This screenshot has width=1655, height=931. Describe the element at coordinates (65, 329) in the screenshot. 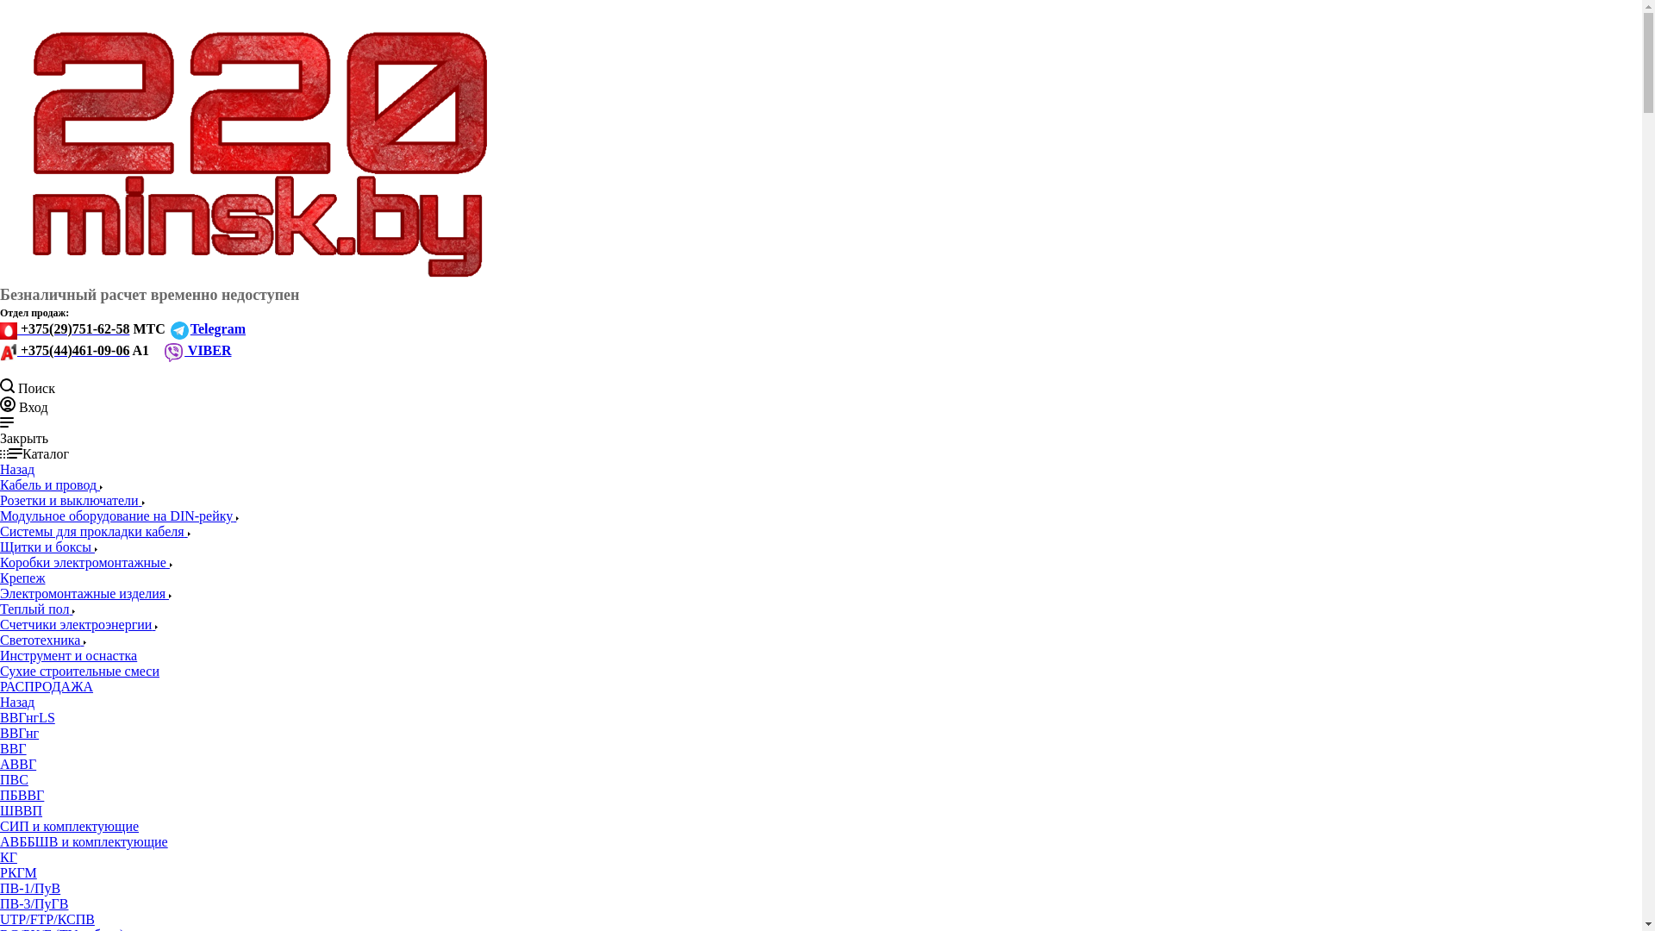

I see ` +375(29)751-62-58` at that location.